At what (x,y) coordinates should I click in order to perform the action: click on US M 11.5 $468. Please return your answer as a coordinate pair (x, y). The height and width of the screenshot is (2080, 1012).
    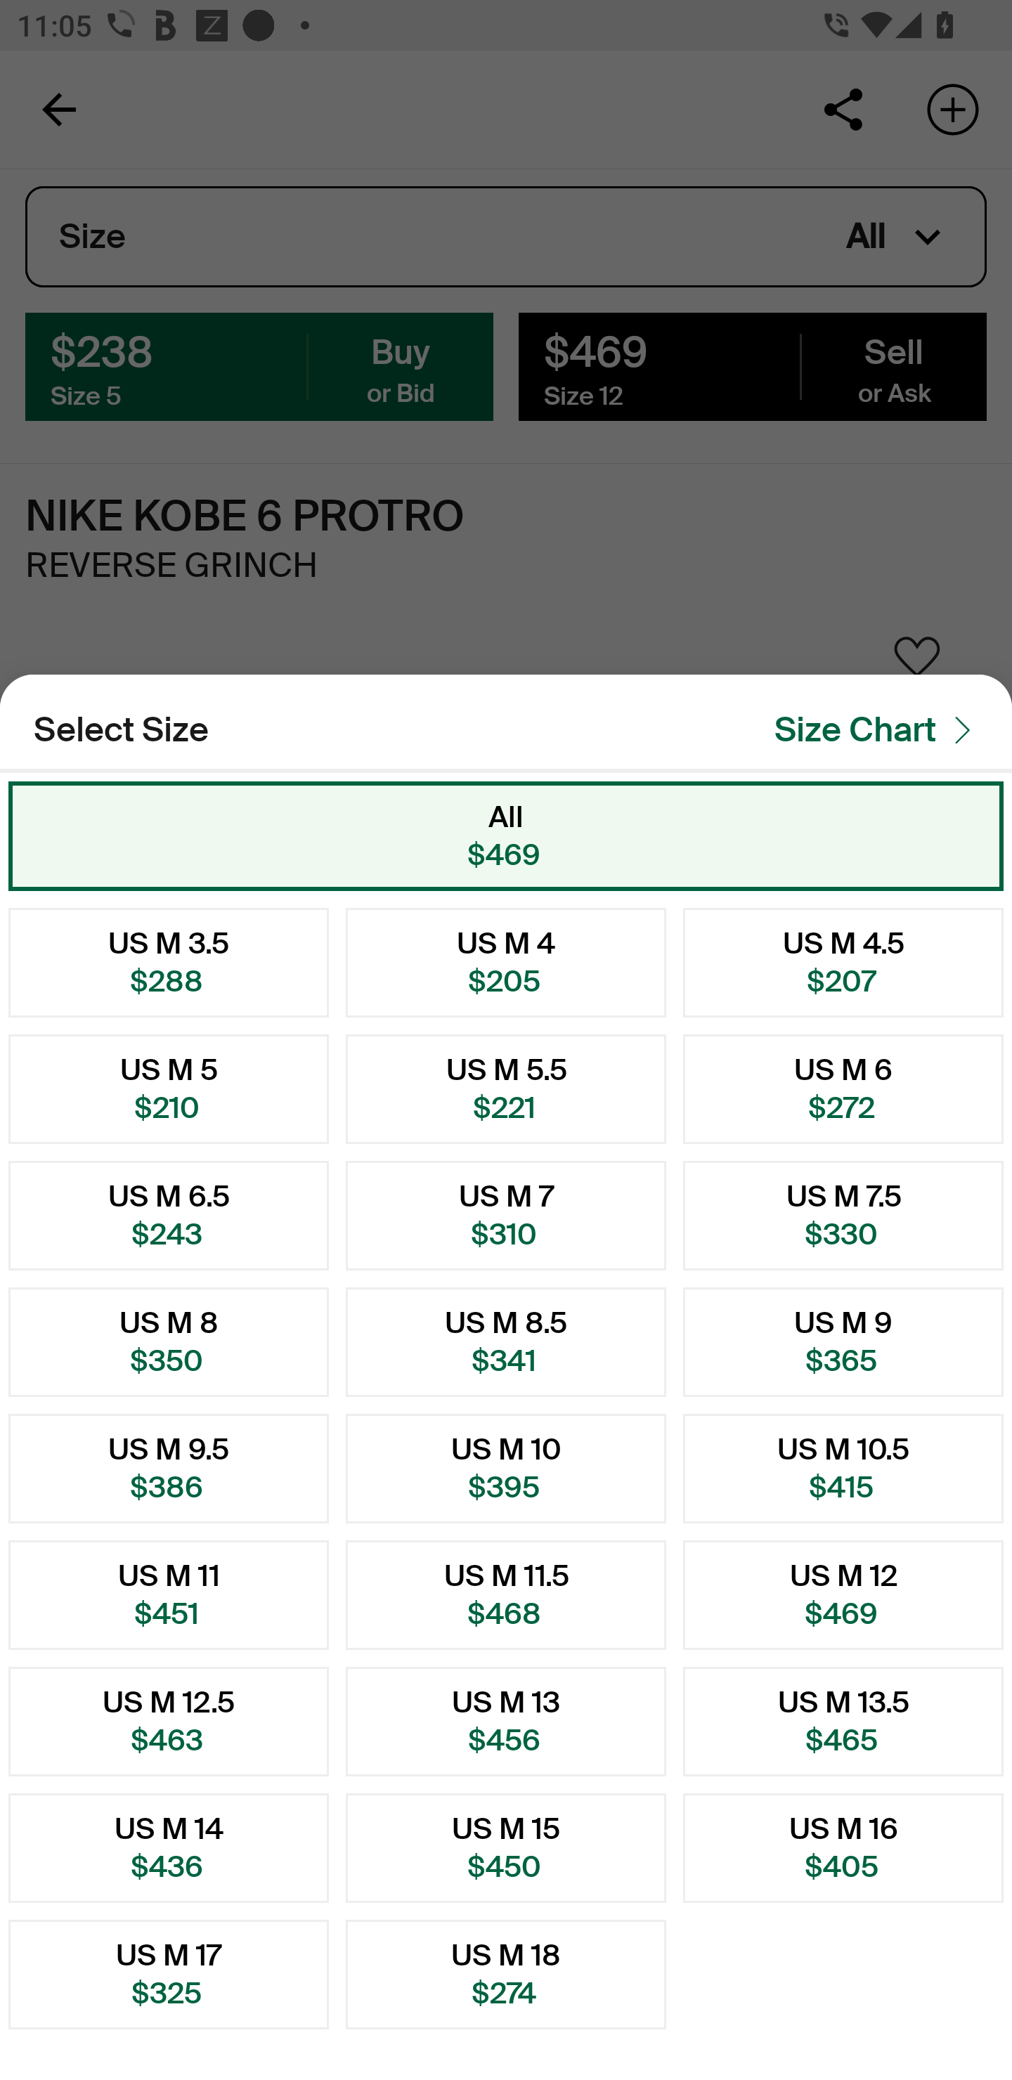
    Looking at the image, I should click on (506, 1595).